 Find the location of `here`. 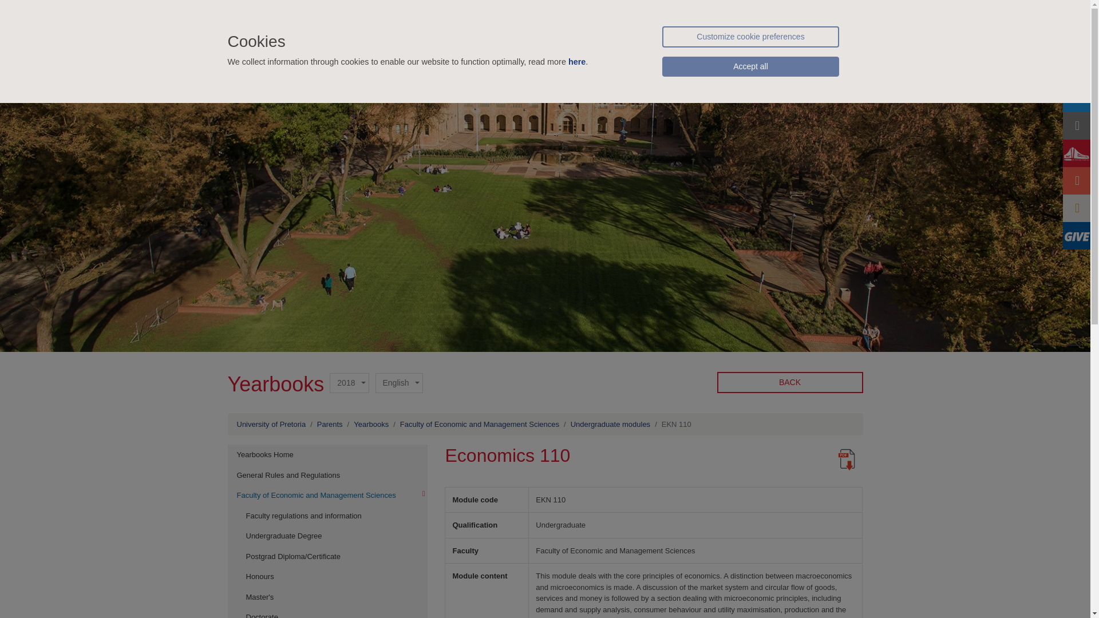

here is located at coordinates (577, 62).